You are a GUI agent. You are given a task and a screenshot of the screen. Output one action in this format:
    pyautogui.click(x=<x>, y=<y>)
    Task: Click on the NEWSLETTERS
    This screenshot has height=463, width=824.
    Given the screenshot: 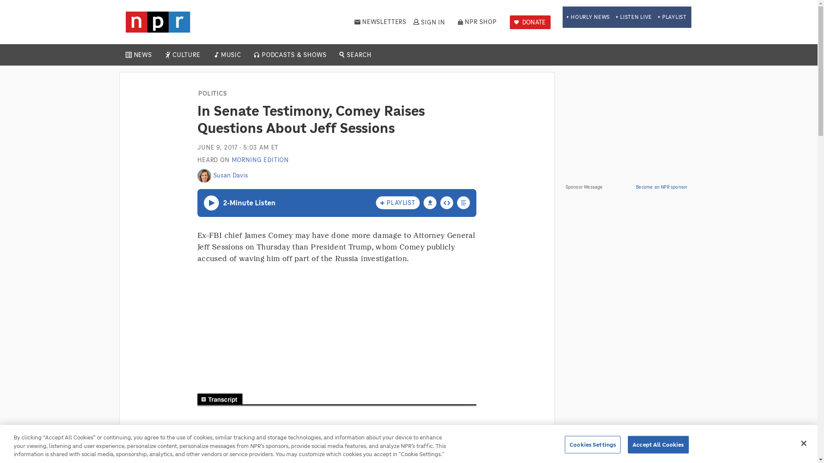 What is the action you would take?
    pyautogui.click(x=380, y=22)
    